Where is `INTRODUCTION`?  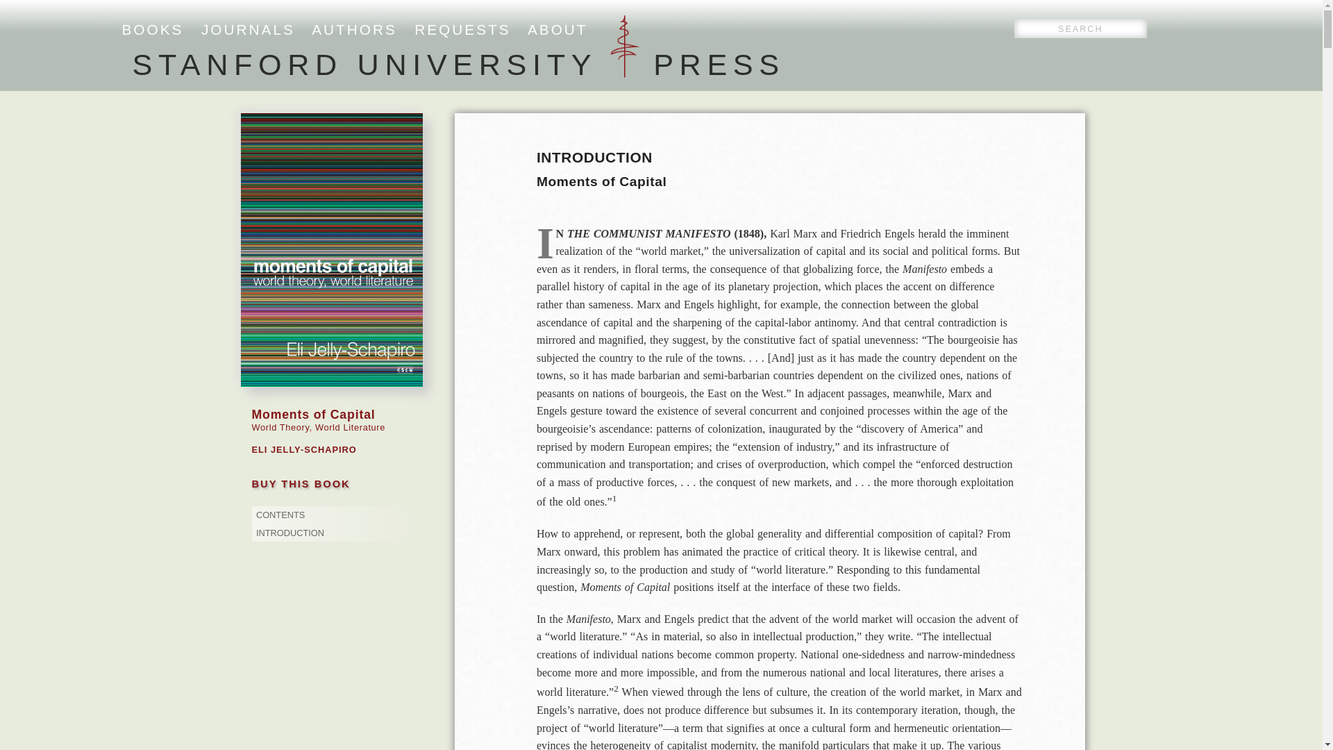 INTRODUCTION is located at coordinates (290, 533).